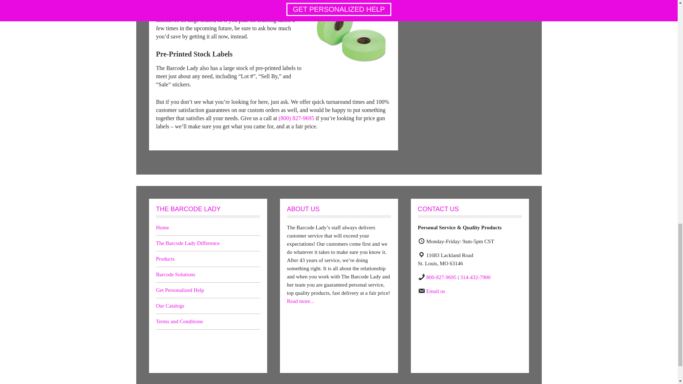  What do you see at coordinates (187, 243) in the screenshot?
I see `The Barcode Lady Difference` at bounding box center [187, 243].